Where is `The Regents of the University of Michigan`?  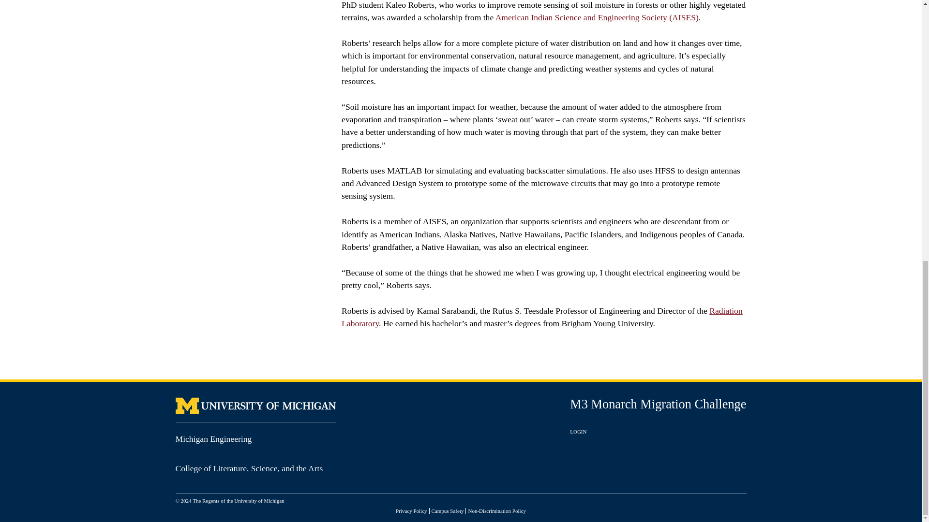 The Regents of the University of Michigan is located at coordinates (238, 501).